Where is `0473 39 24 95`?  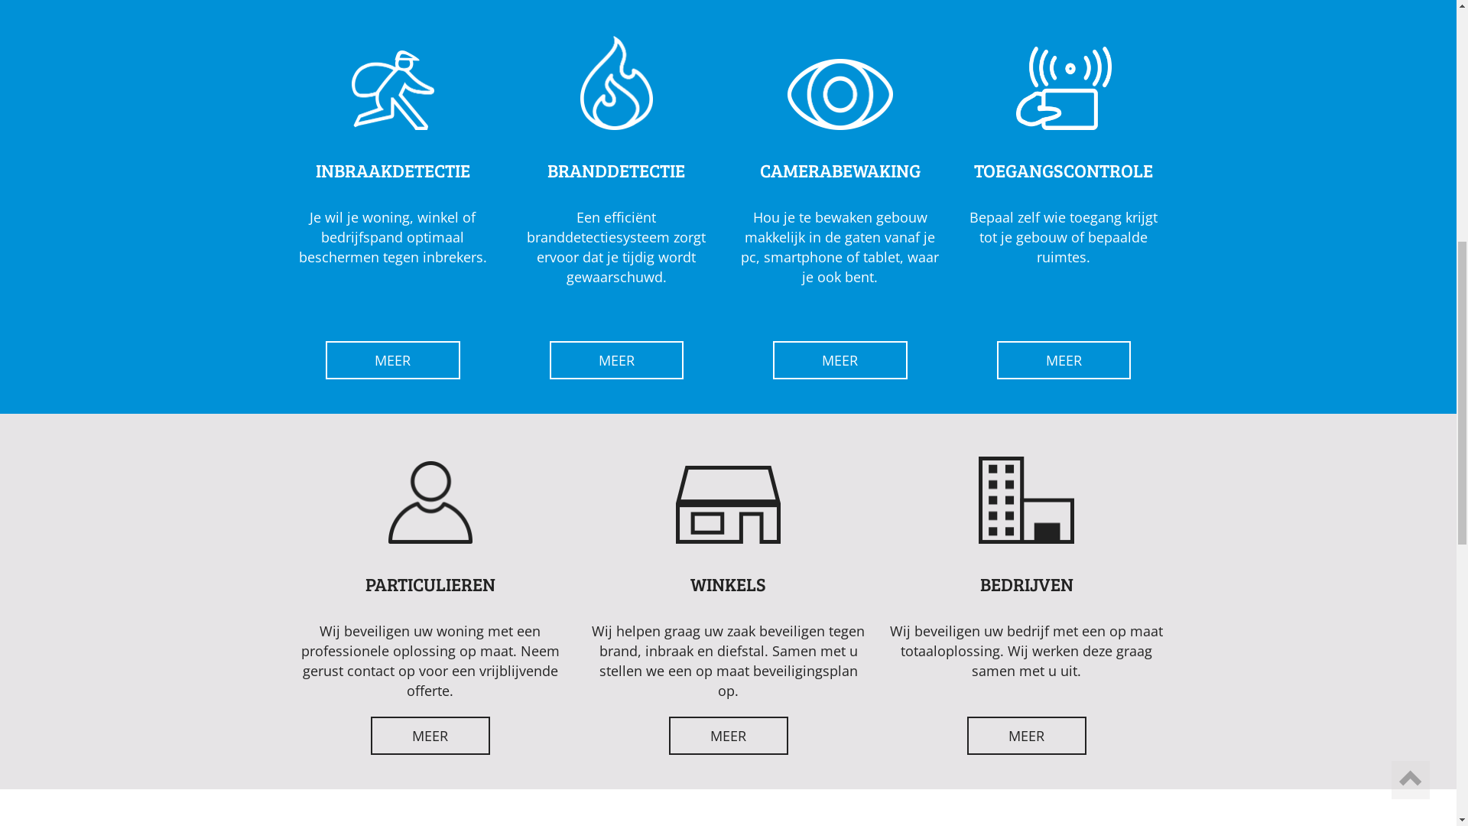
0473 39 24 95 is located at coordinates (482, 17).